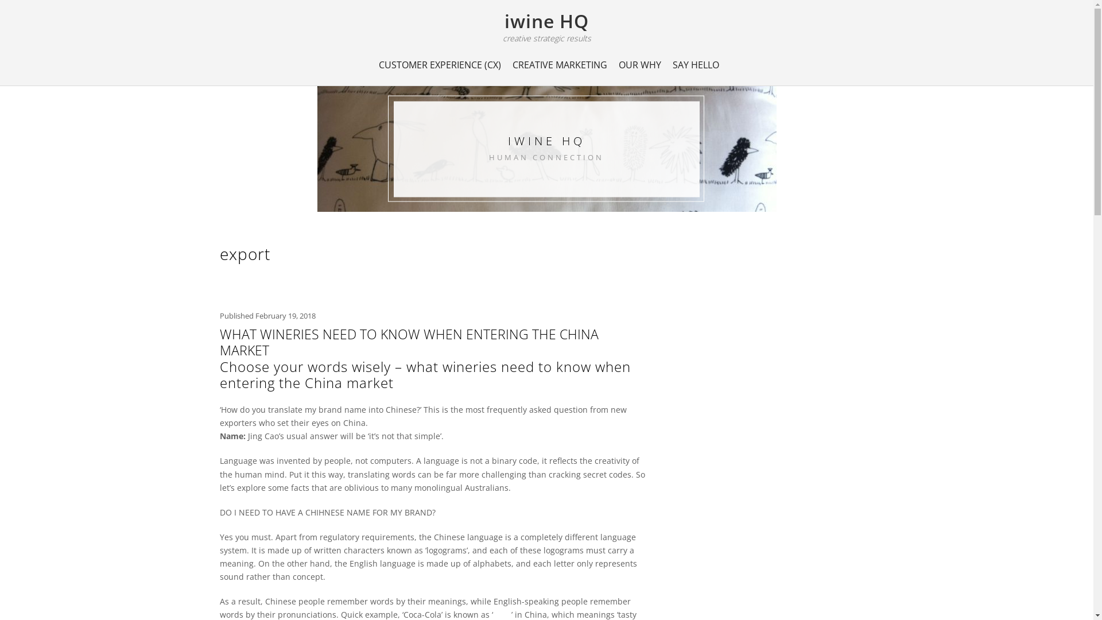  What do you see at coordinates (440, 65) in the screenshot?
I see `CUSTOMER EXPERIENCE (CX)` at bounding box center [440, 65].